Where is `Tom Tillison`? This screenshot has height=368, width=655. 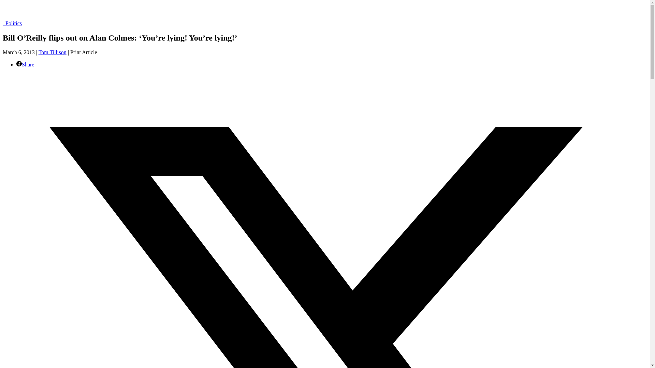
Tom Tillison is located at coordinates (53, 52).